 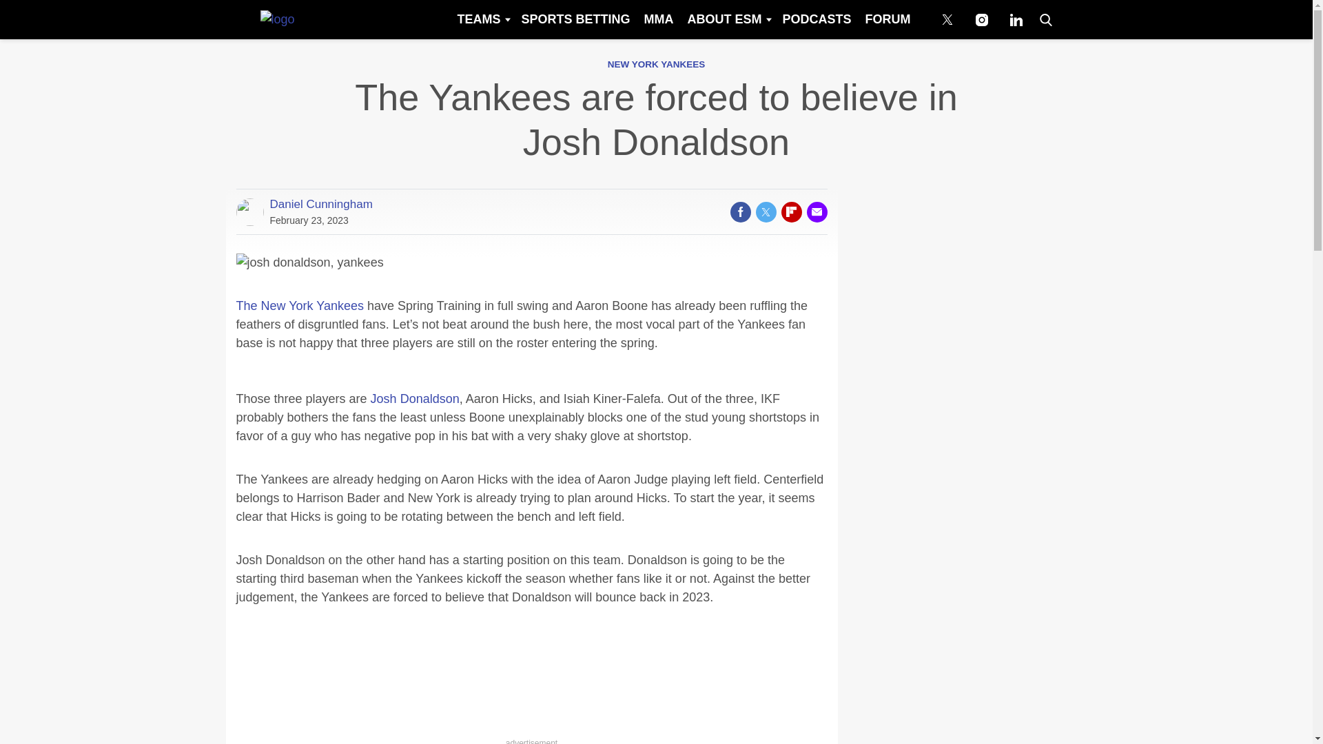 What do you see at coordinates (728, 19) in the screenshot?
I see `ABOUT ESM` at bounding box center [728, 19].